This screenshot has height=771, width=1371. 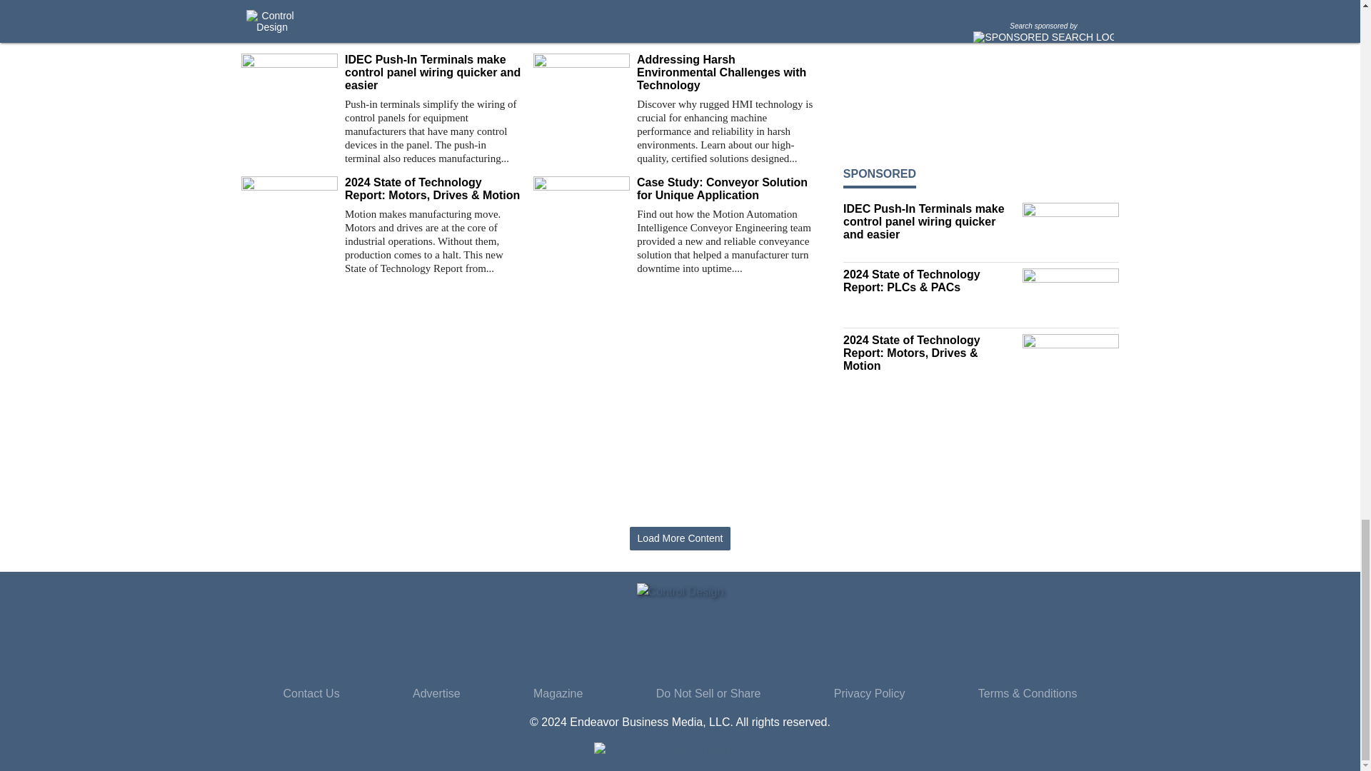 What do you see at coordinates (725, 188) in the screenshot?
I see `Case Study: Conveyor Solution for Unique Application` at bounding box center [725, 188].